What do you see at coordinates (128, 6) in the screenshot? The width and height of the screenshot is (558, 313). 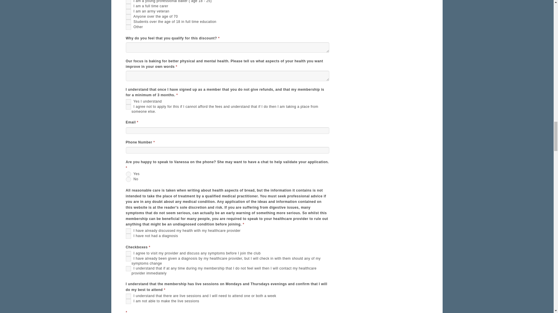 I see `I am a full time carer` at bounding box center [128, 6].